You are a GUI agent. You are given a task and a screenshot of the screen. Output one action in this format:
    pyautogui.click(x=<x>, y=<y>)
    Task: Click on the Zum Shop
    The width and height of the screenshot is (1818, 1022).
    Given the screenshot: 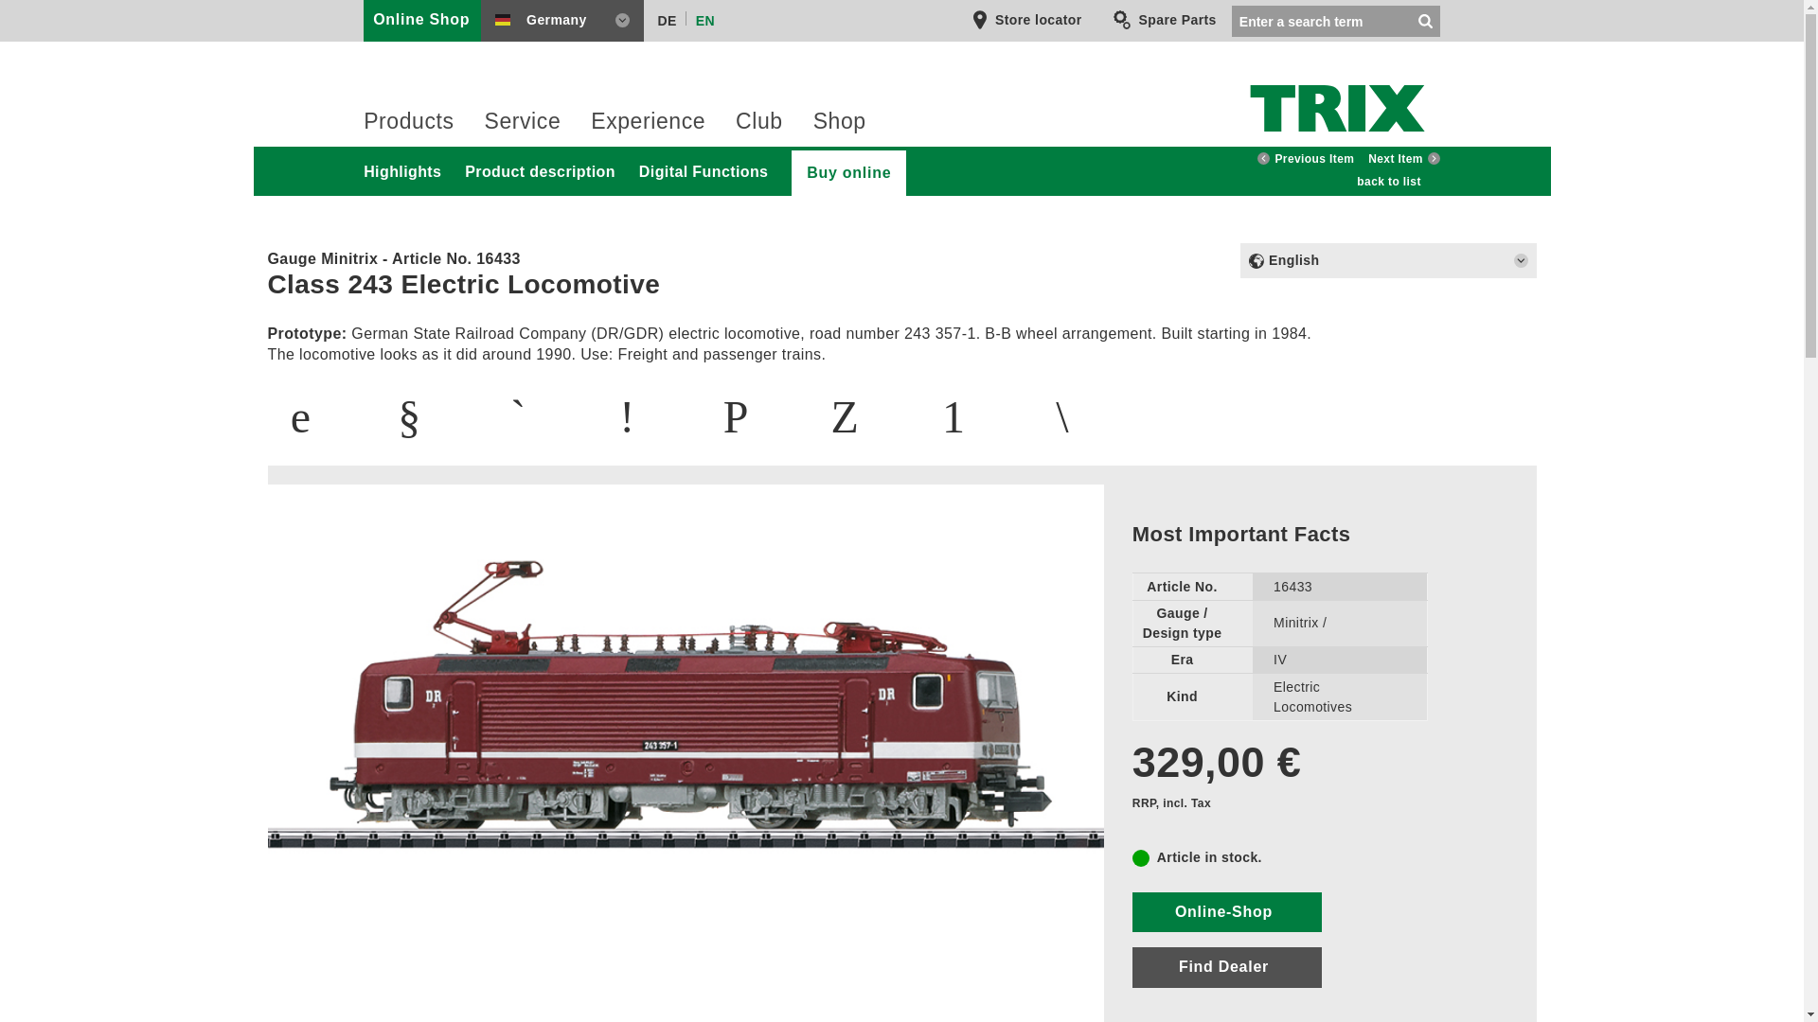 What is the action you would take?
    pyautogui.click(x=424, y=21)
    